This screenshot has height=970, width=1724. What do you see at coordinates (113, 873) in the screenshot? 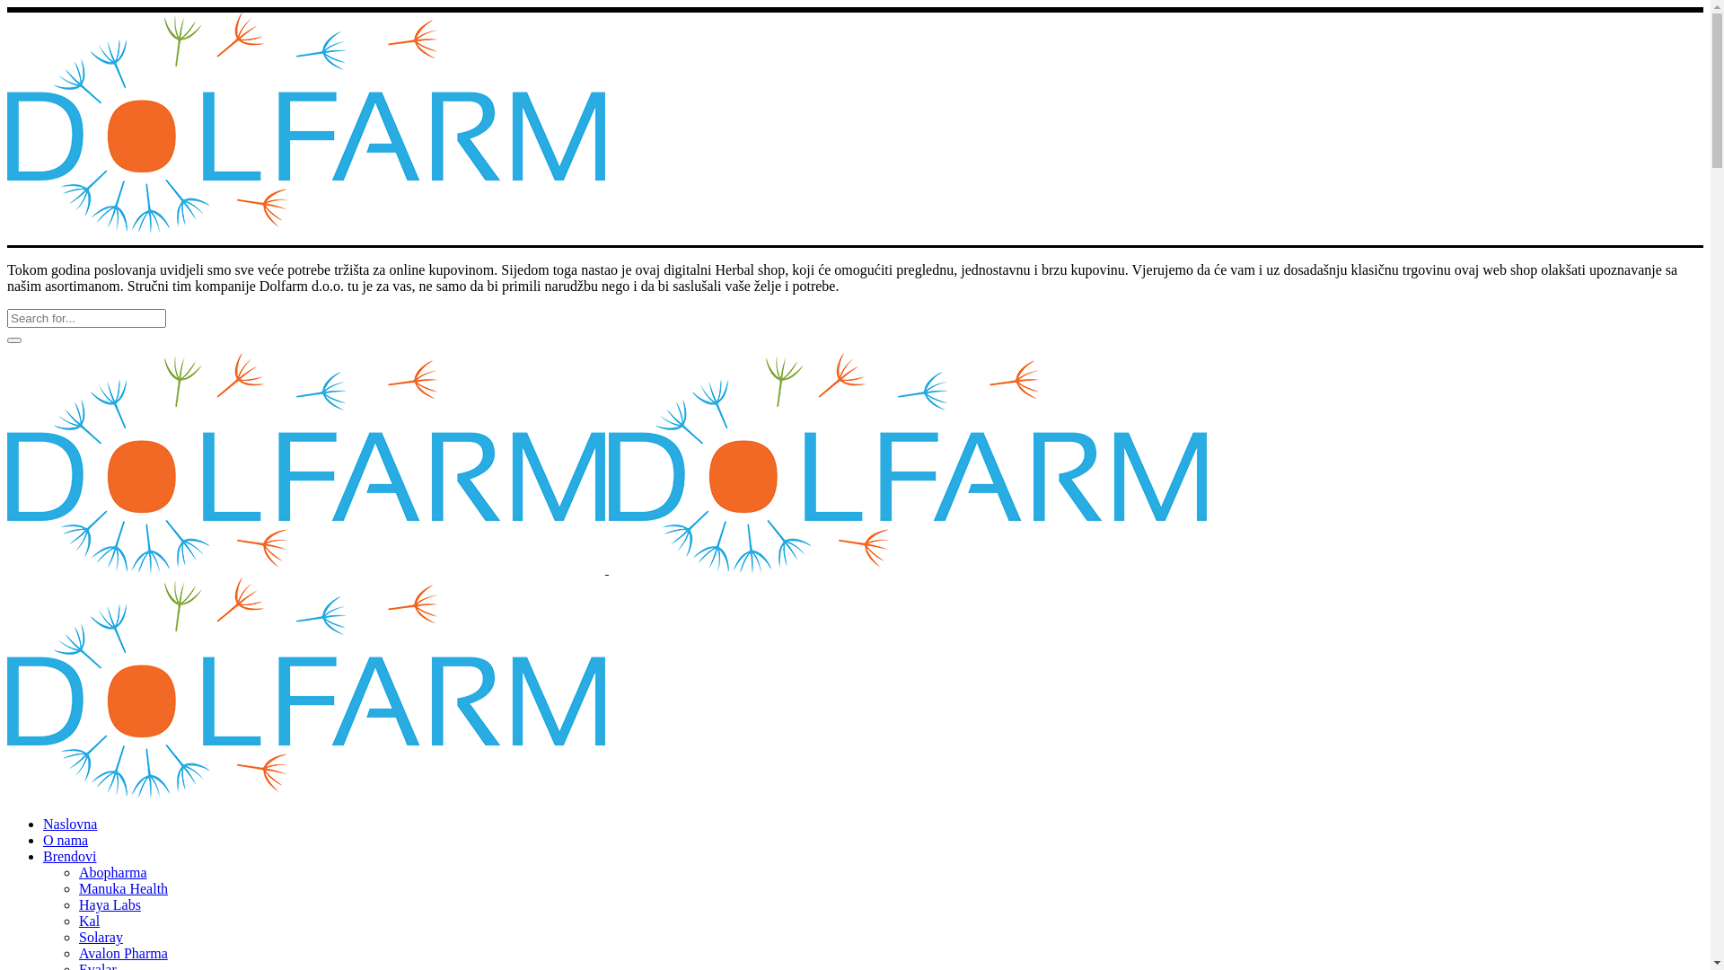
I see `Abopharma` at bounding box center [113, 873].